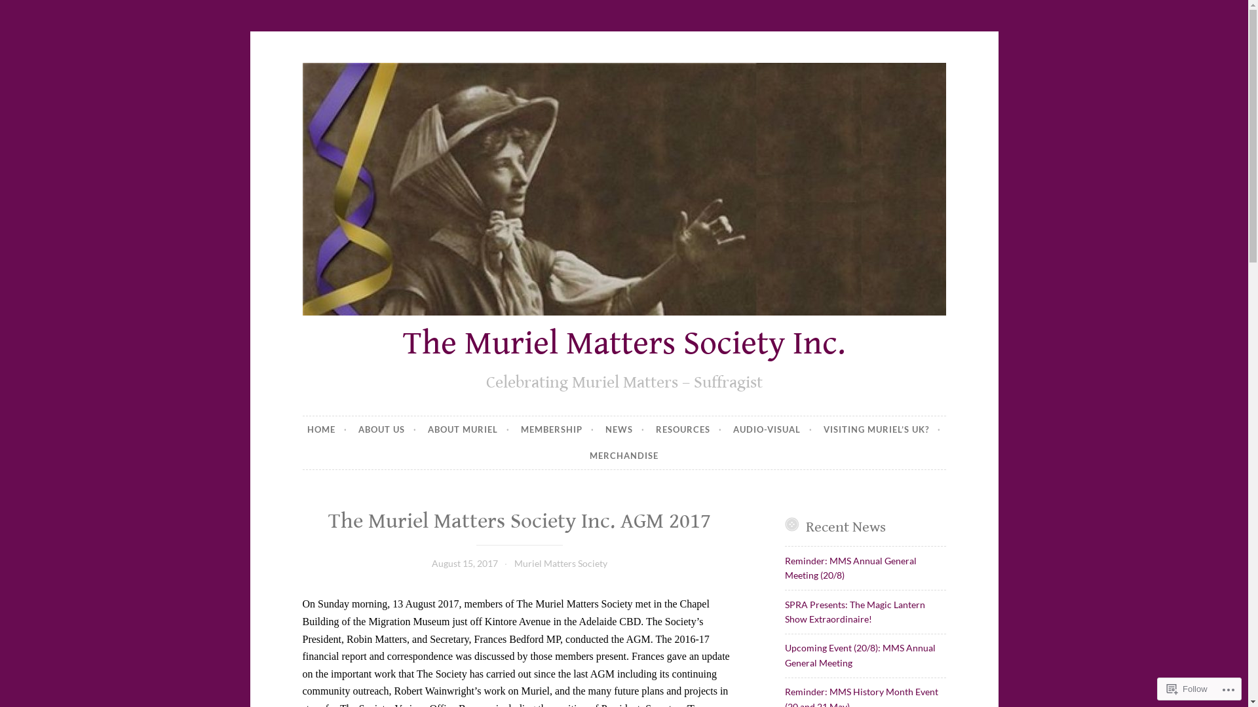  What do you see at coordinates (625, 429) in the screenshot?
I see `NEWS` at bounding box center [625, 429].